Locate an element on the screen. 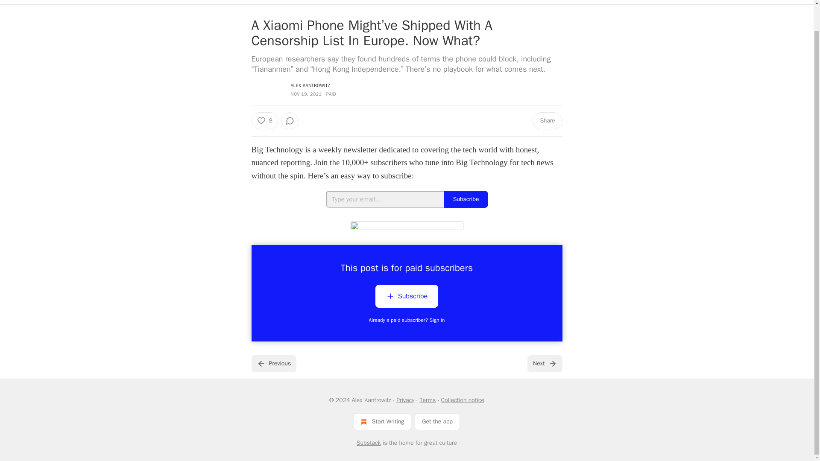 The width and height of the screenshot is (820, 461). Get the app is located at coordinates (437, 421).